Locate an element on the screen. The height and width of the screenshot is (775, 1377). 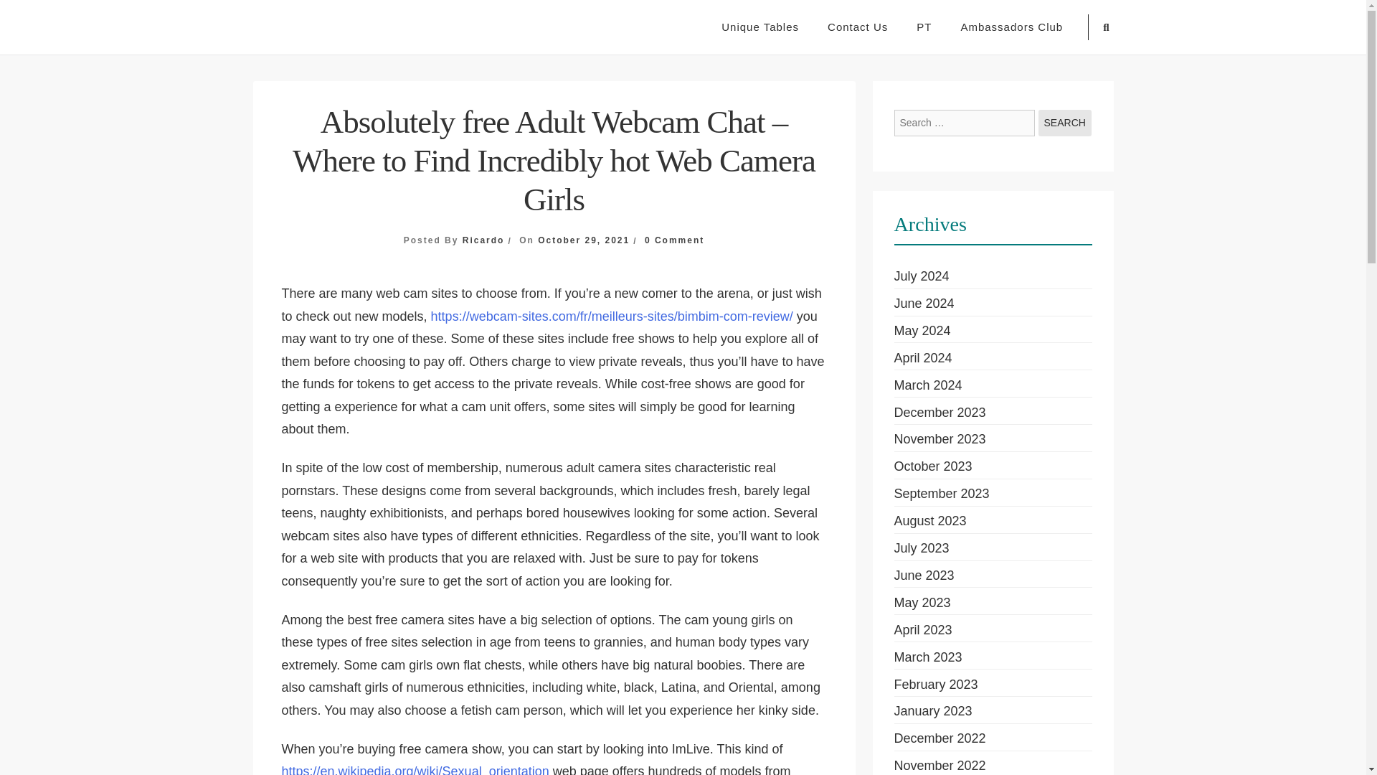
Search is located at coordinates (1064, 123).